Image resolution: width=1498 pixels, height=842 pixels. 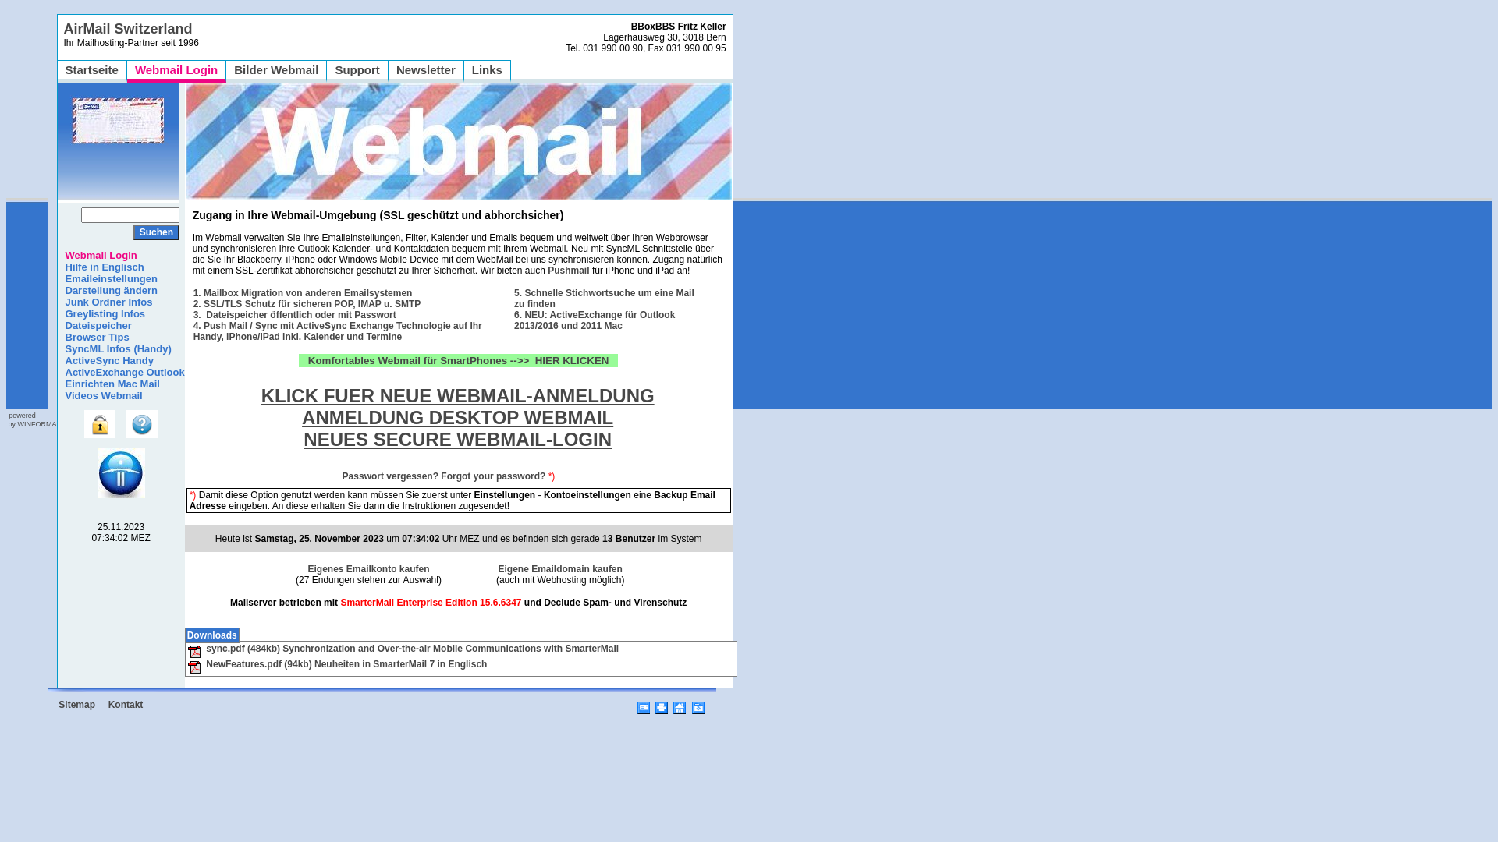 What do you see at coordinates (126, 705) in the screenshot?
I see `Kontakt` at bounding box center [126, 705].